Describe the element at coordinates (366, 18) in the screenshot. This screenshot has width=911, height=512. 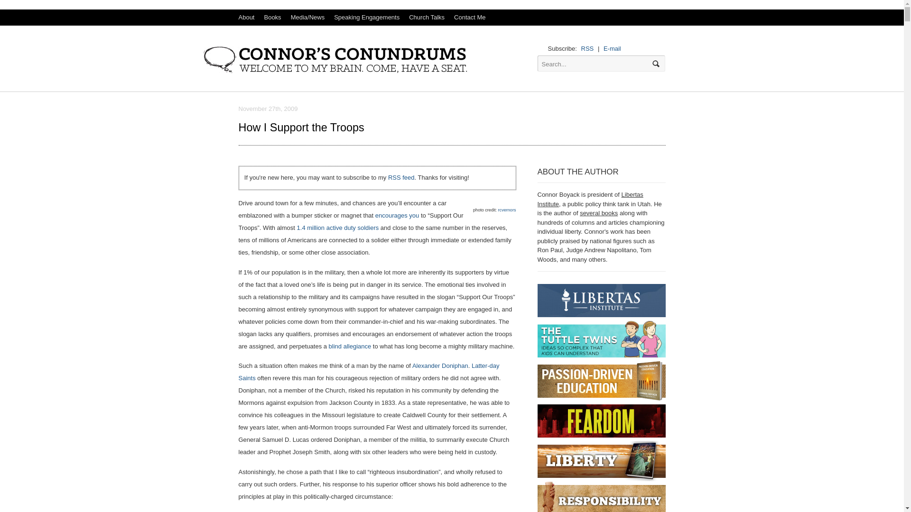
I see `Speaking Engagements` at that location.